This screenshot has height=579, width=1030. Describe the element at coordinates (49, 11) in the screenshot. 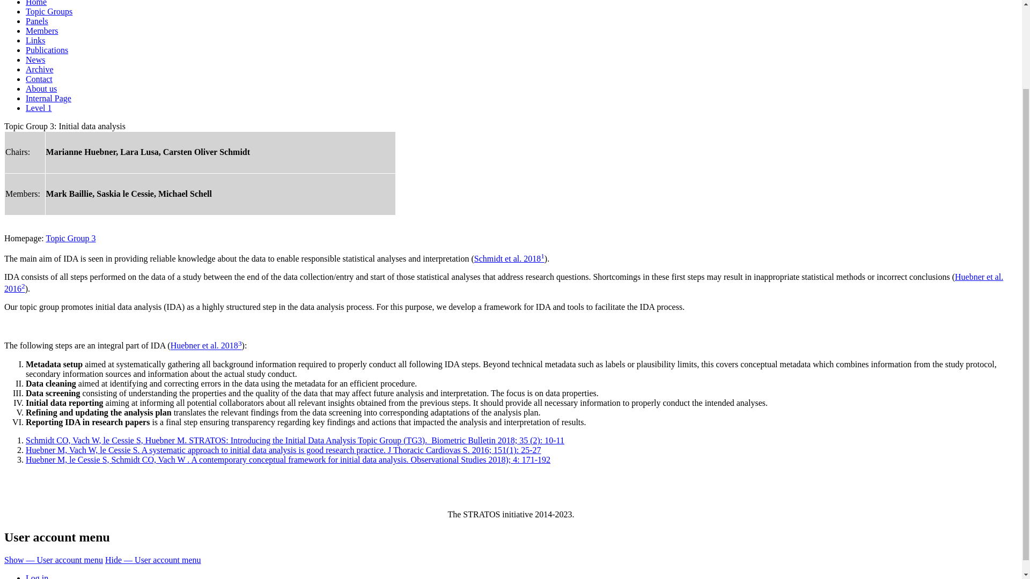

I see `Topic Groups` at that location.